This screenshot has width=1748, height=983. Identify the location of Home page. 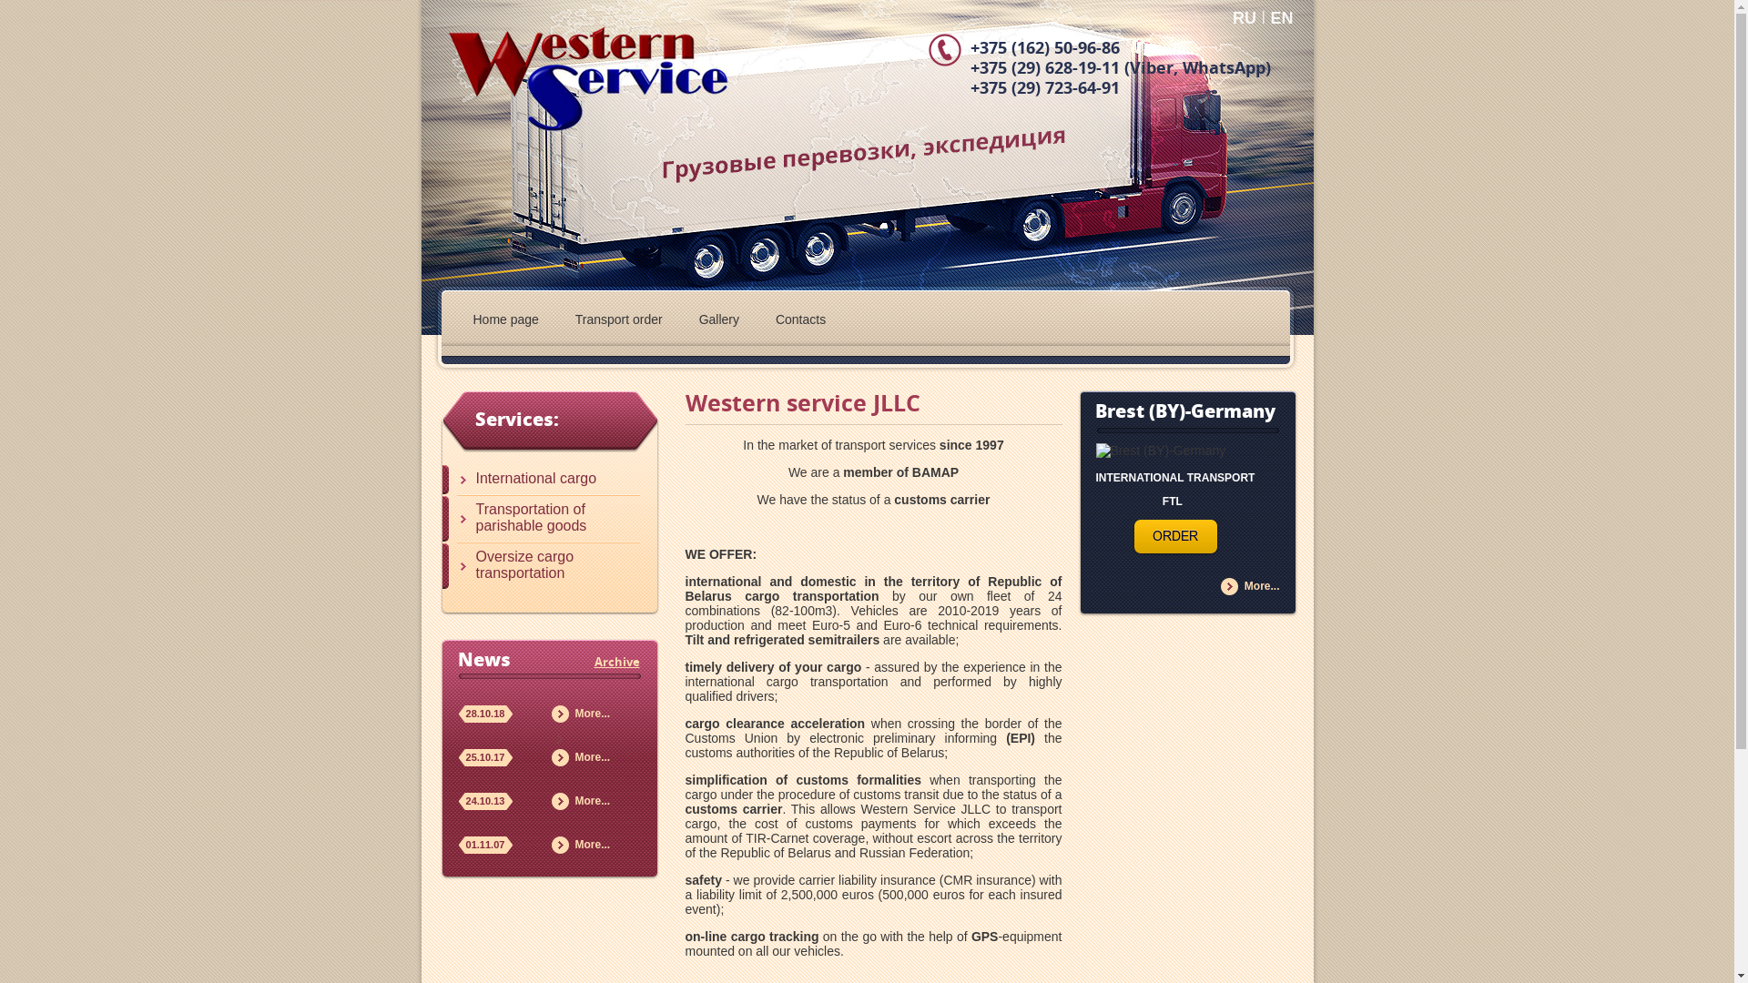
(506, 328).